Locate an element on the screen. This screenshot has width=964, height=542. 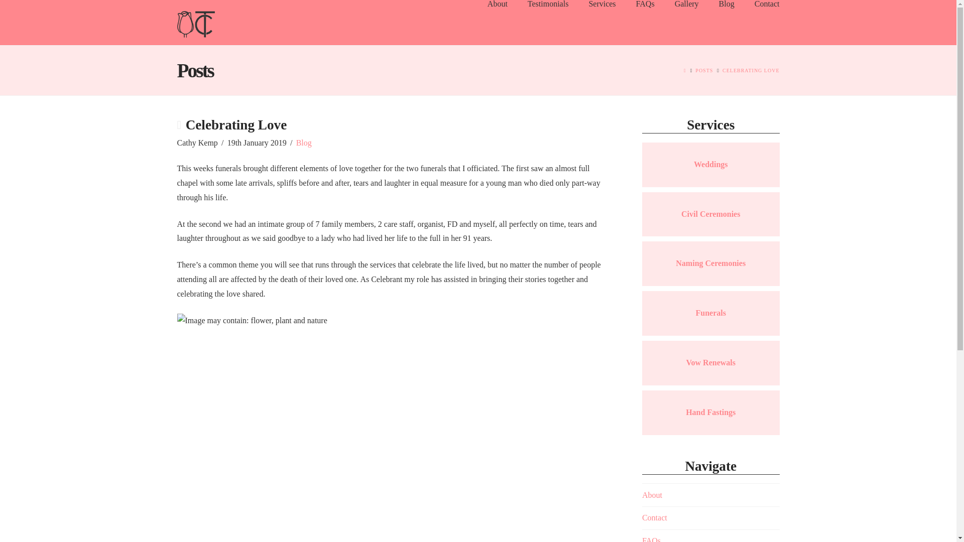
Vow Renewals is located at coordinates (710, 362).